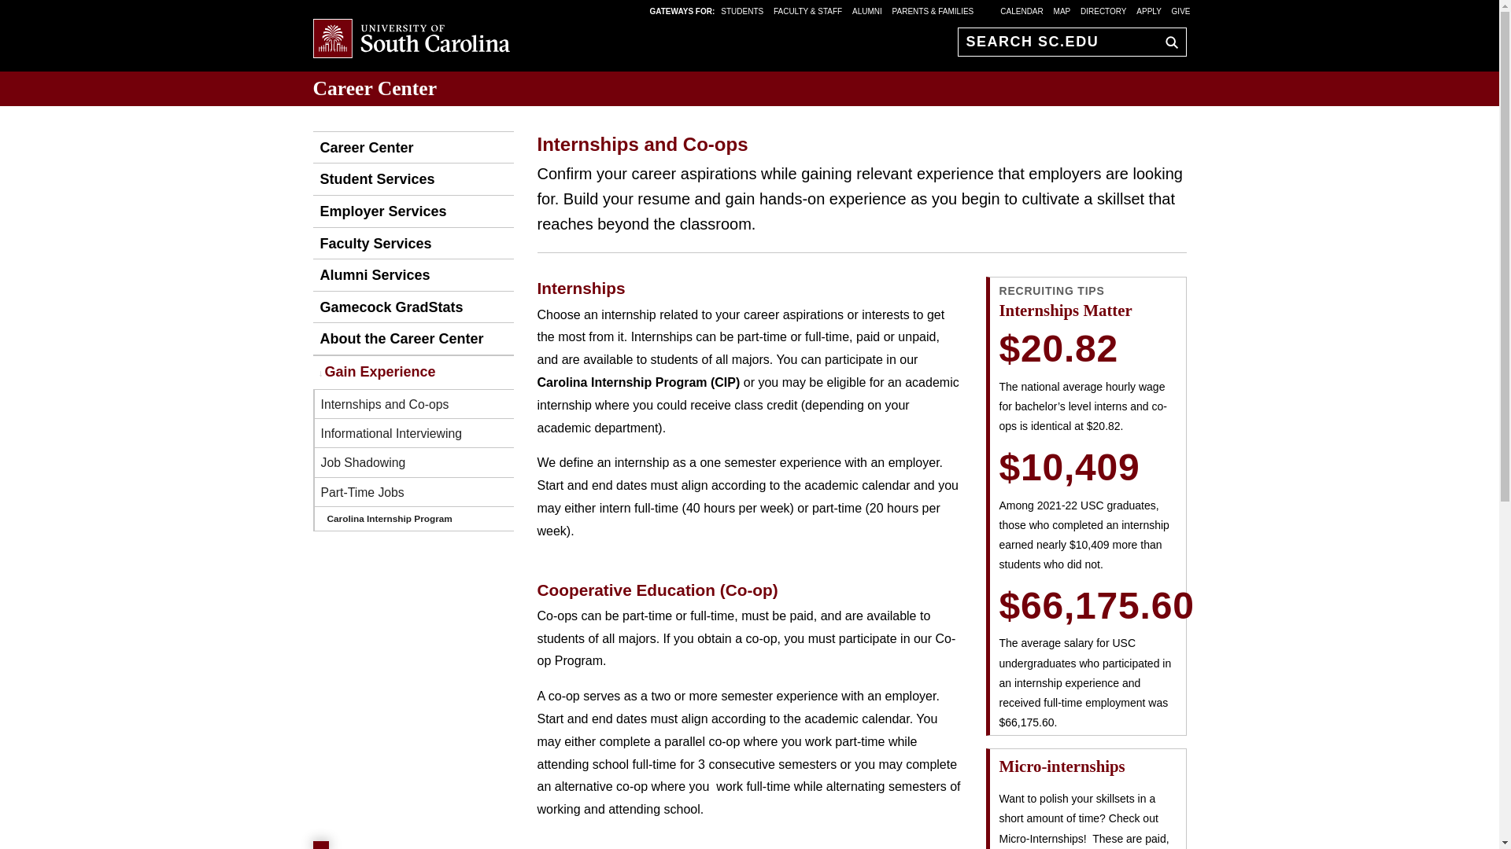 The image size is (1511, 849). Describe the element at coordinates (375, 88) in the screenshot. I see `Career Center` at that location.